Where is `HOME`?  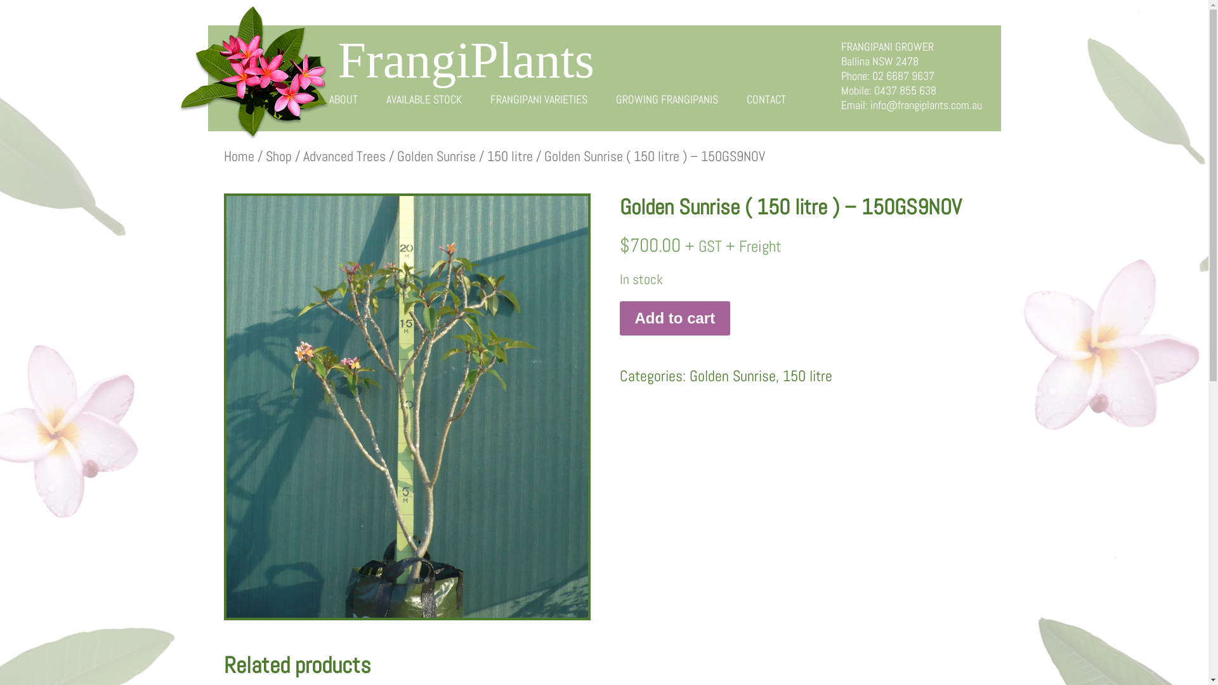
HOME is located at coordinates (287, 99).